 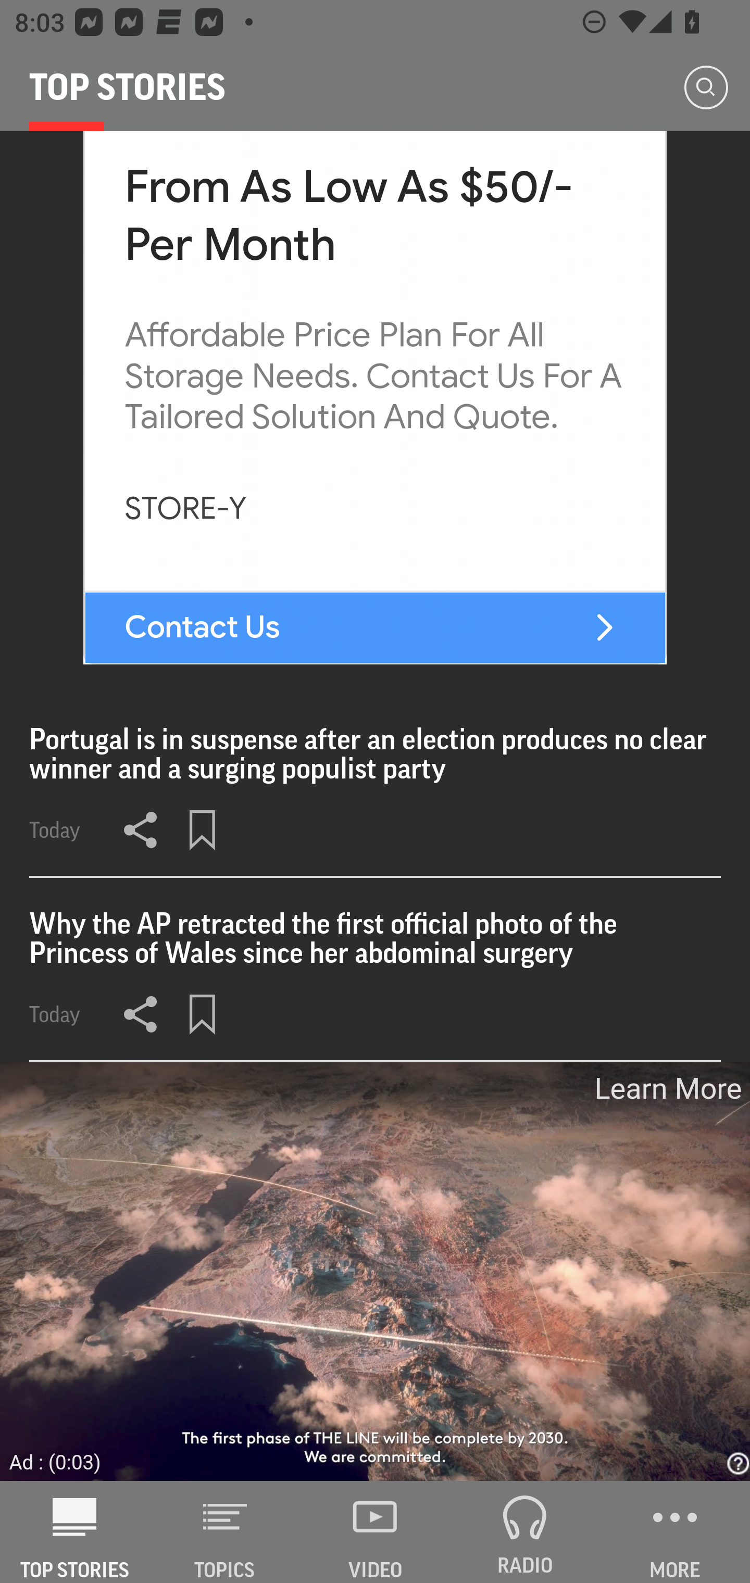 What do you see at coordinates (375, 1532) in the screenshot?
I see `VIDEO` at bounding box center [375, 1532].